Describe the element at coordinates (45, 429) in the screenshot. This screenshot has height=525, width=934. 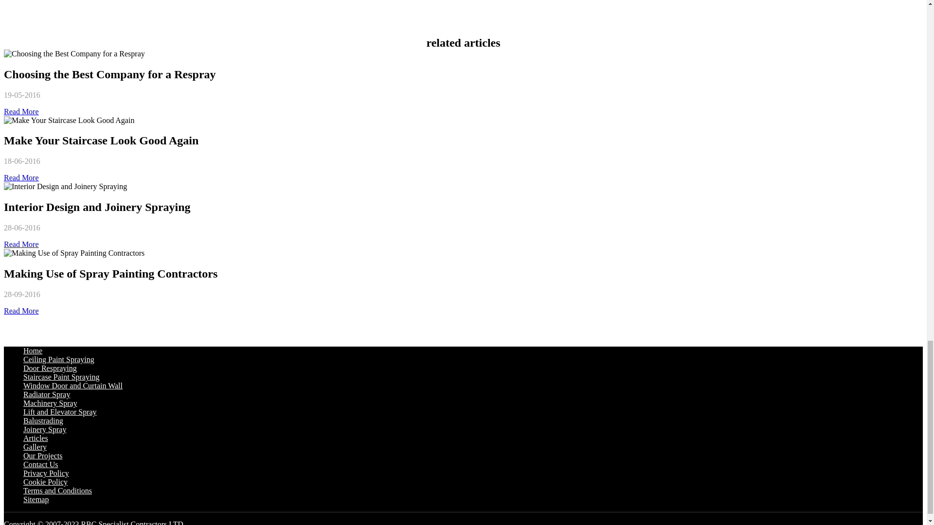
I see `Joinery Spray` at that location.